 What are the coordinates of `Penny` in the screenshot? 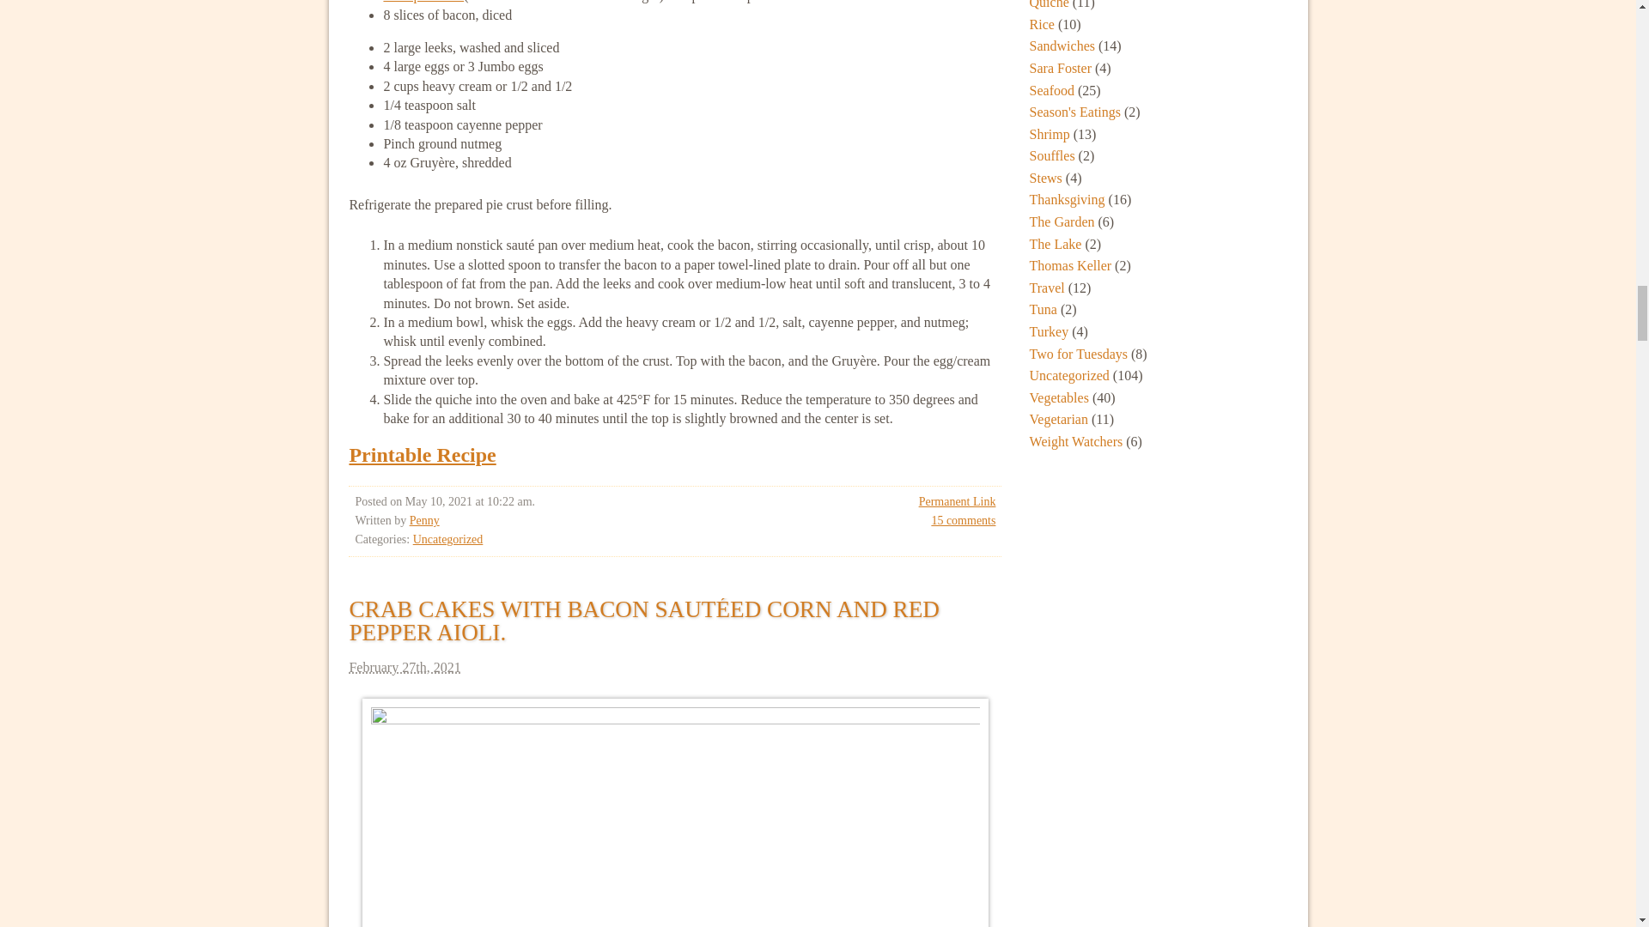 It's located at (424, 520).